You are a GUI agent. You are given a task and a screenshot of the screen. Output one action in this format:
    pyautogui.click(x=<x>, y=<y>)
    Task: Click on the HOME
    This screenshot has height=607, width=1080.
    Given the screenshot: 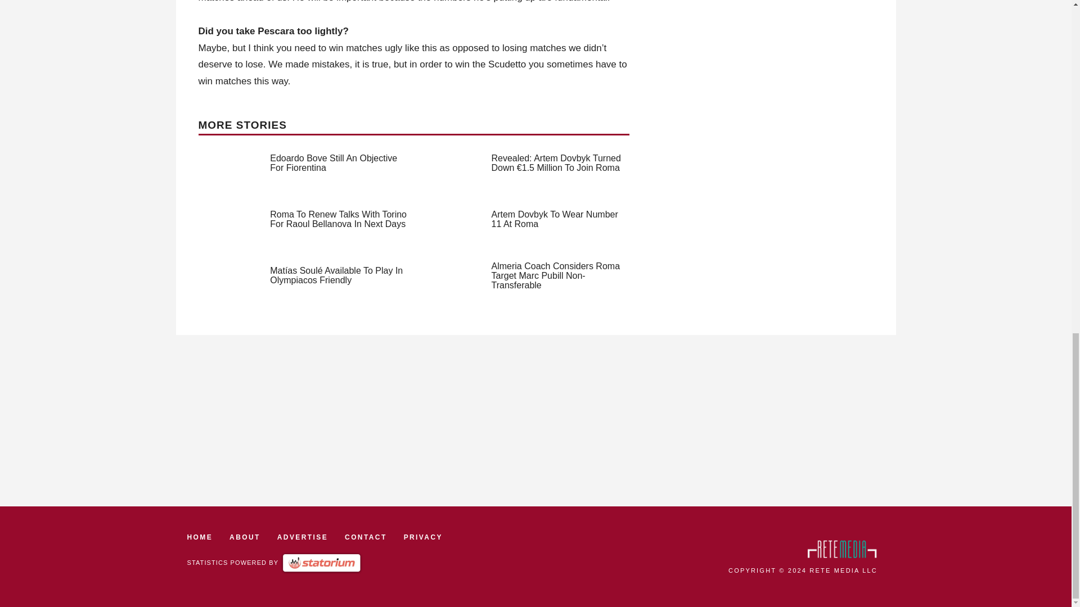 What is the action you would take?
    pyautogui.click(x=200, y=537)
    